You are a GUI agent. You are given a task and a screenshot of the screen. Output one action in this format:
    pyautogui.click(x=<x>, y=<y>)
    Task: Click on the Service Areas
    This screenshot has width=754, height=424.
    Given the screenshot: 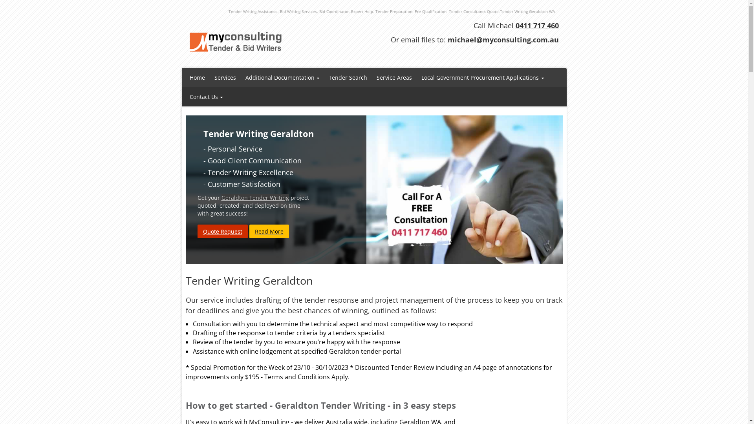 What is the action you would take?
    pyautogui.click(x=394, y=78)
    